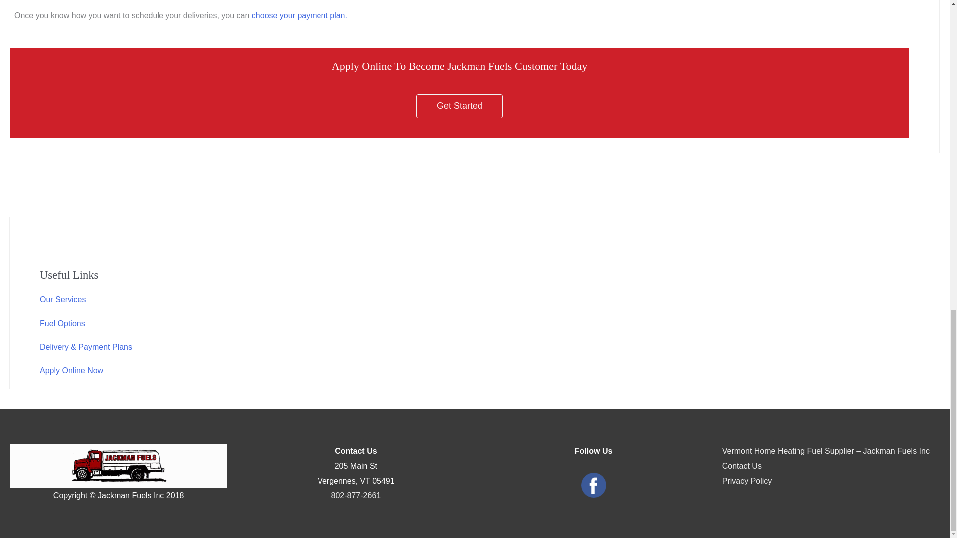 The image size is (957, 538). Describe the element at coordinates (62, 323) in the screenshot. I see `Fuel Options` at that location.